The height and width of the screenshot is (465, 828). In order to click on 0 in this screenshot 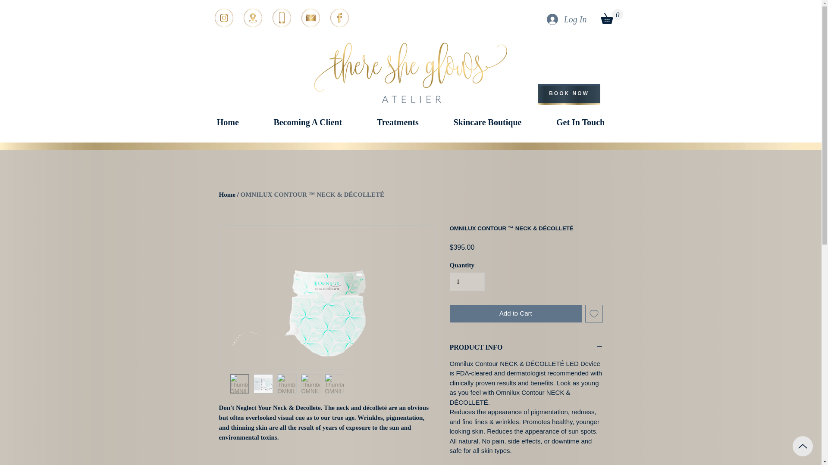, I will do `click(612, 16)`.